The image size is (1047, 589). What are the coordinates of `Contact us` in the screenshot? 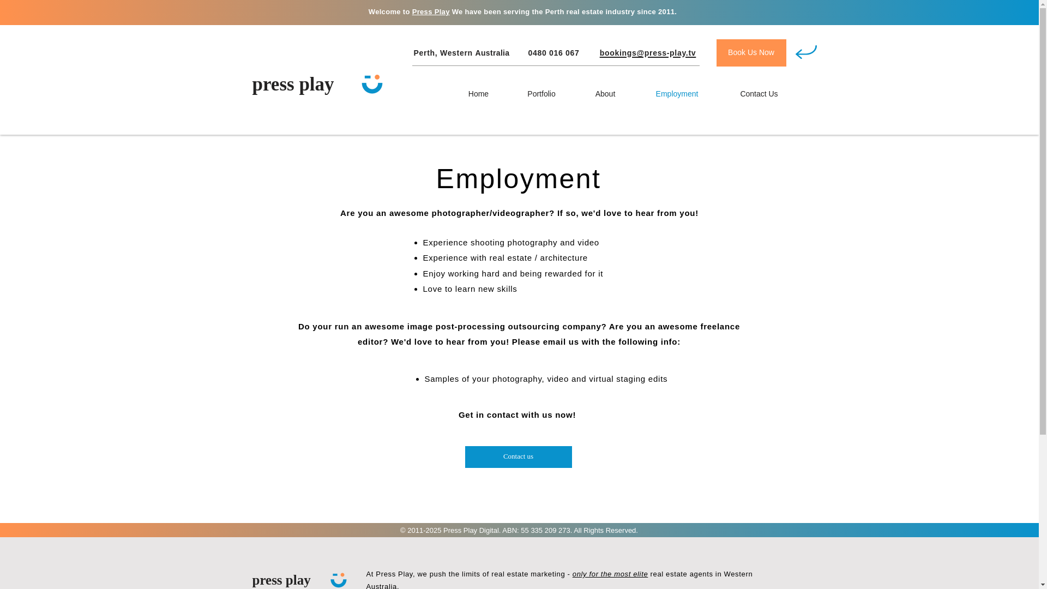 It's located at (518, 456).